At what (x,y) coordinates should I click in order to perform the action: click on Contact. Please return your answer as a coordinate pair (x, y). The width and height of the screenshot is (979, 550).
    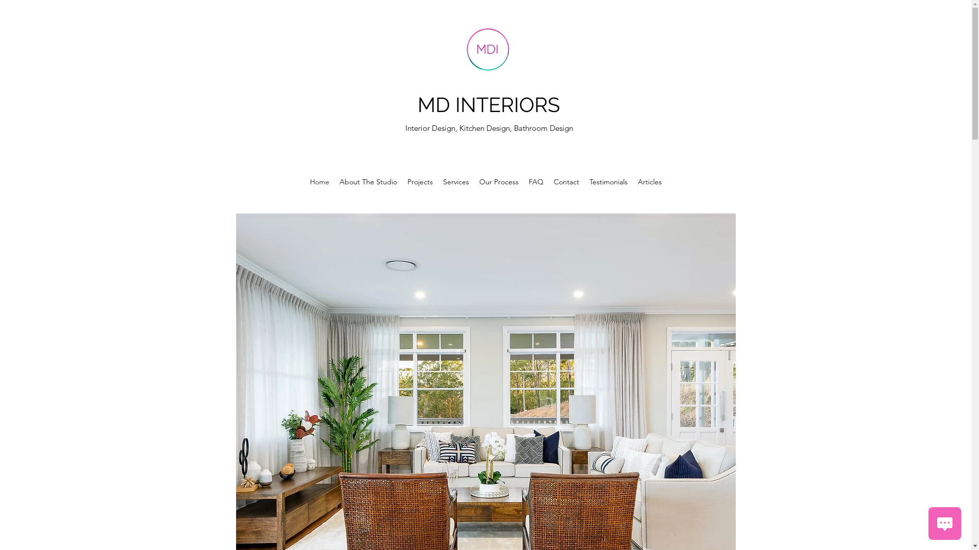
    Looking at the image, I should click on (566, 182).